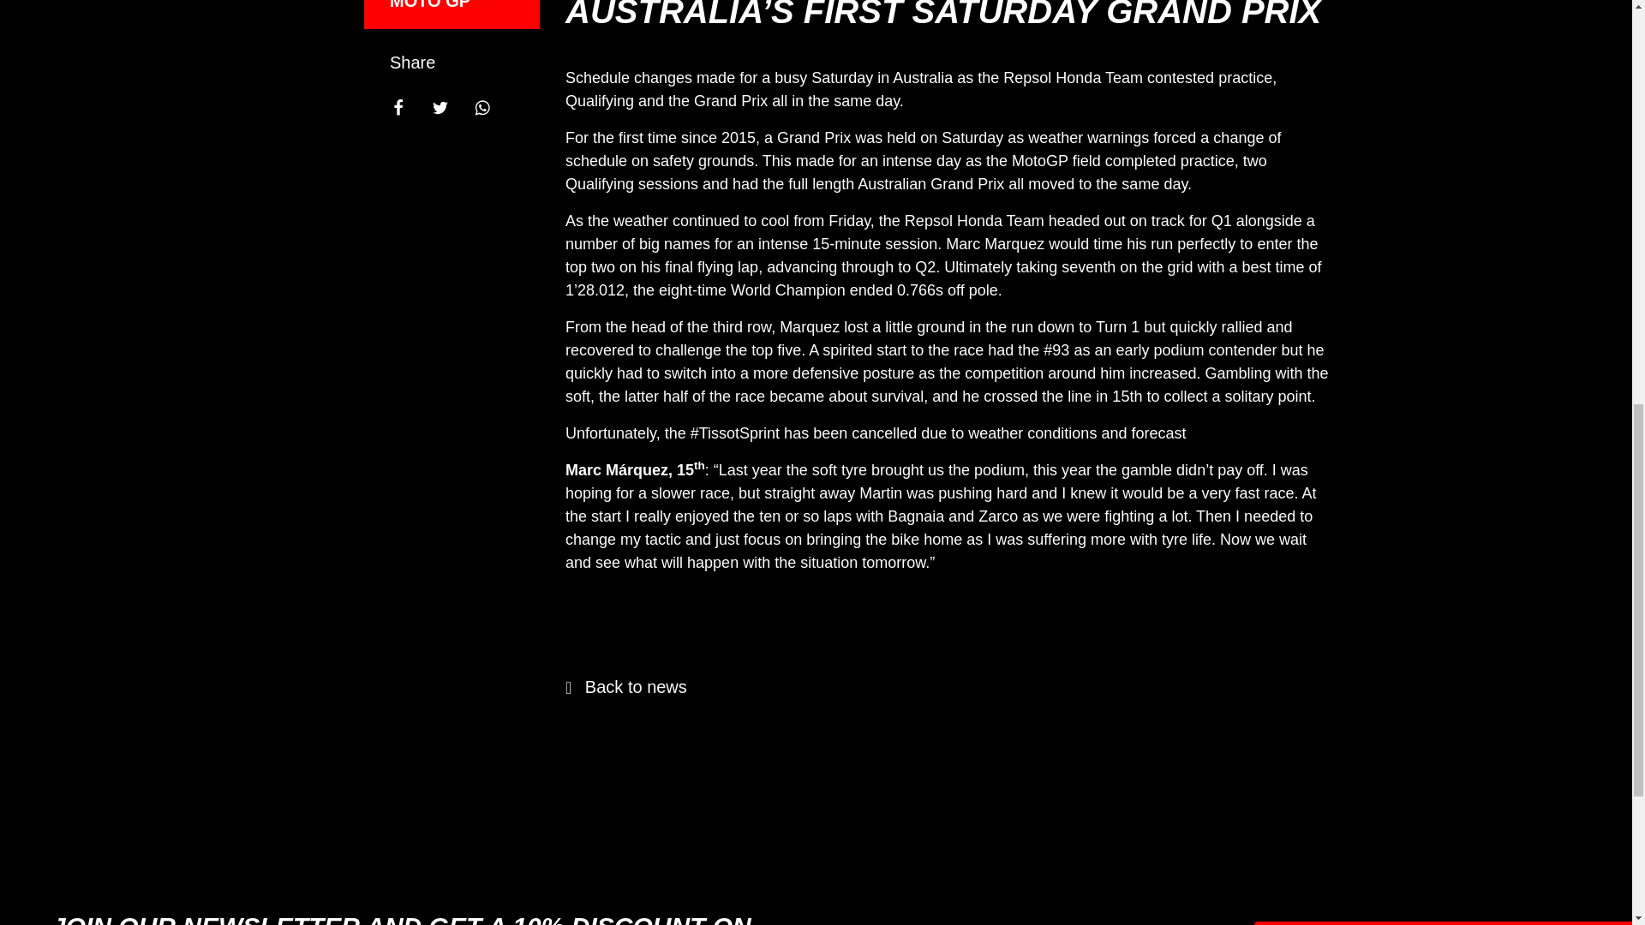  Describe the element at coordinates (626, 687) in the screenshot. I see `Back to news` at that location.